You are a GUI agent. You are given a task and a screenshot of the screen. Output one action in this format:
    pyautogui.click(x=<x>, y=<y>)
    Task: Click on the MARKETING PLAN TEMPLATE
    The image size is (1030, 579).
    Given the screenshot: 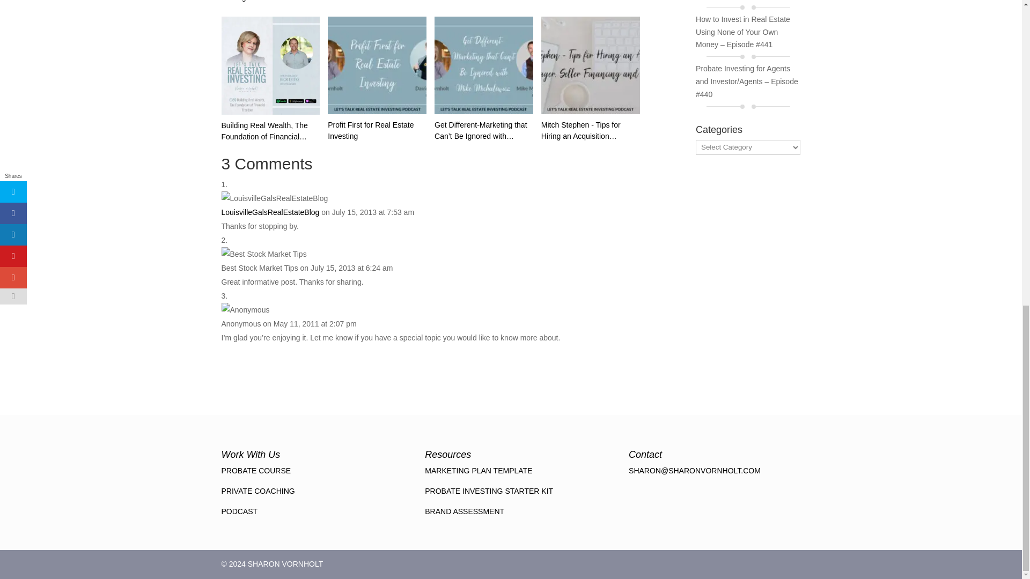 What is the action you would take?
    pyautogui.click(x=479, y=471)
    